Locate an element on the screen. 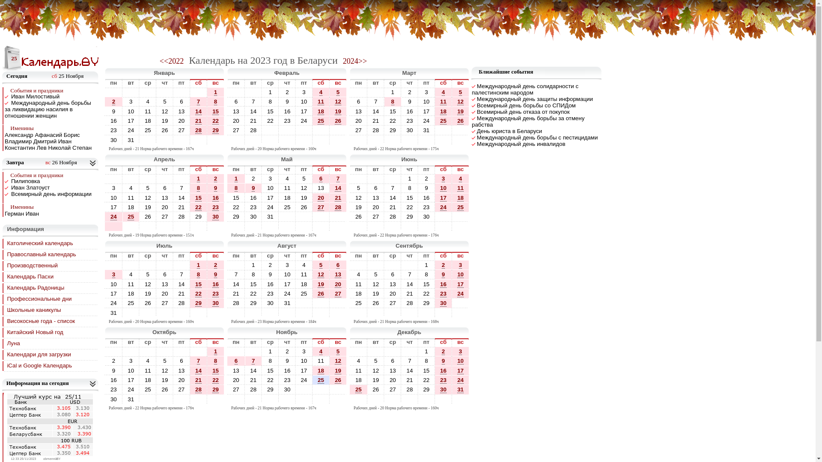    is located at coordinates (426, 227).